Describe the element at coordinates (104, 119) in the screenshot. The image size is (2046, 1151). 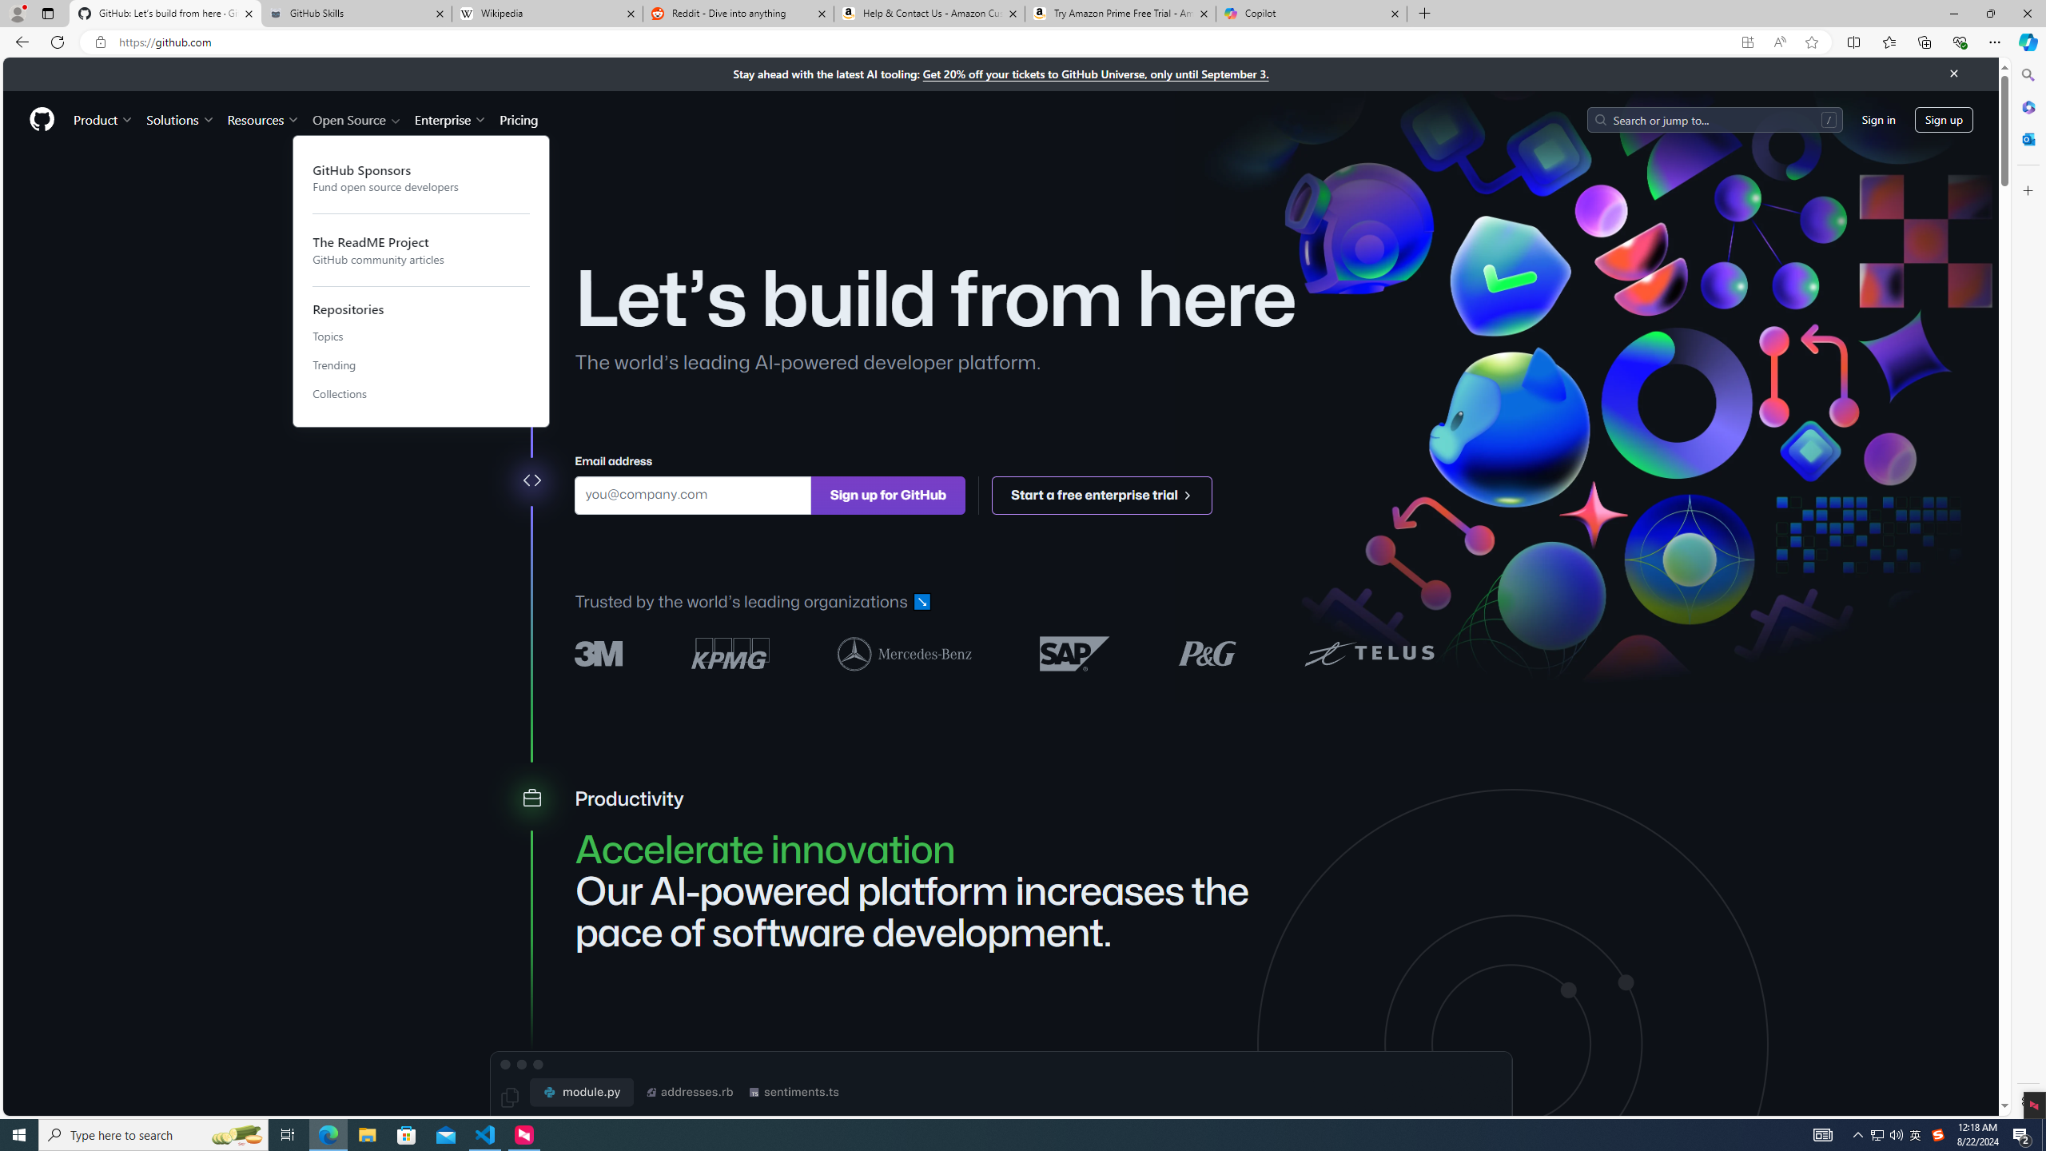
I see `Product` at that location.